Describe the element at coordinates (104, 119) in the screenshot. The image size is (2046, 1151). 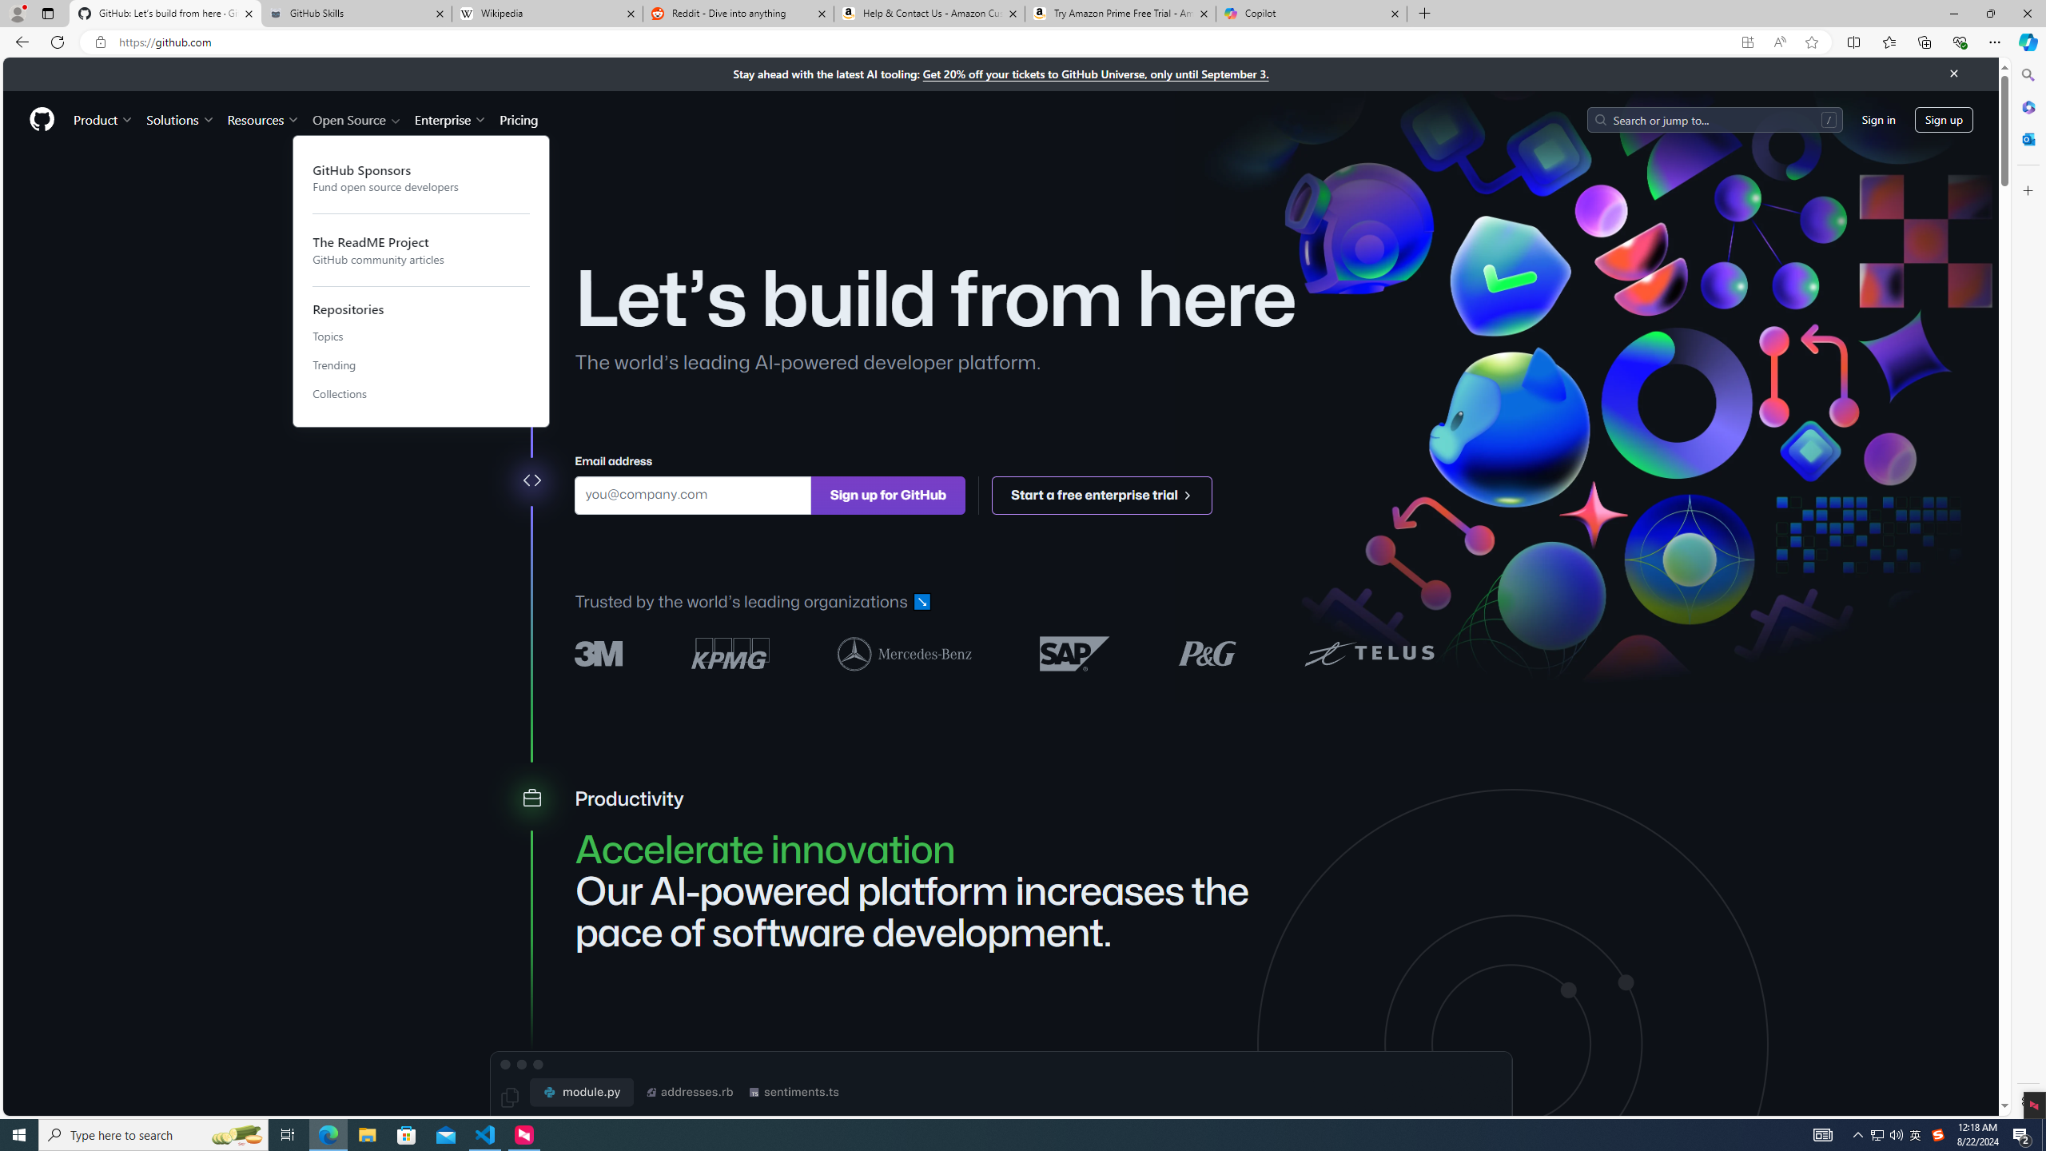
I see `Product` at that location.